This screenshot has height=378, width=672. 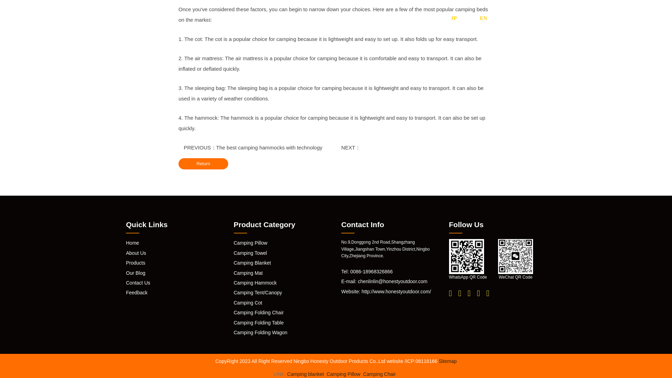 I want to click on The best camping hammocks with technology, so click(x=269, y=147).